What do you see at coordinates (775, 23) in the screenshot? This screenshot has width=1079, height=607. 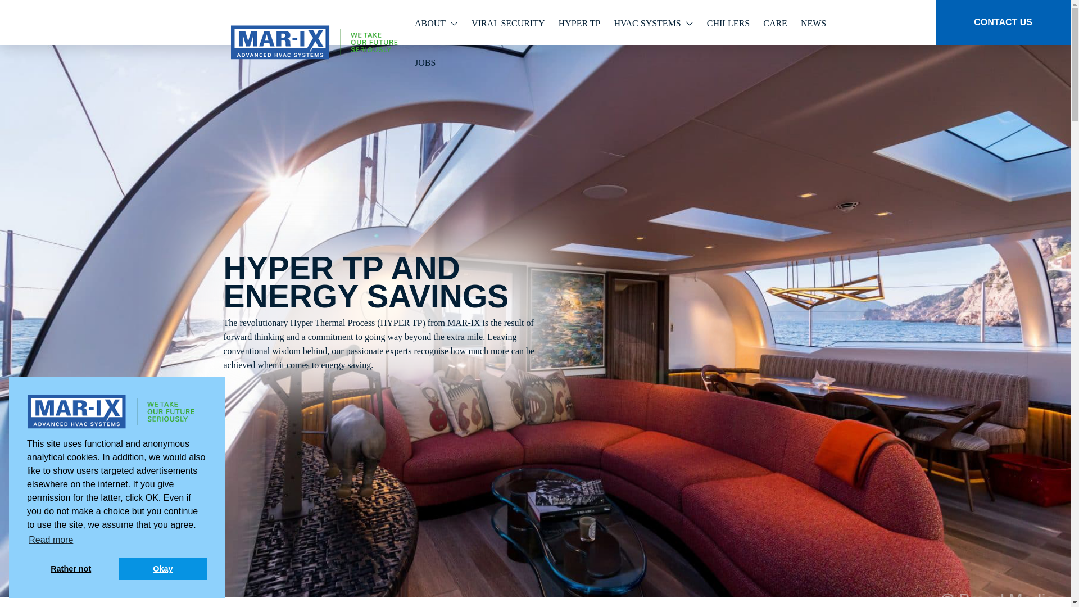 I see `CARE` at bounding box center [775, 23].